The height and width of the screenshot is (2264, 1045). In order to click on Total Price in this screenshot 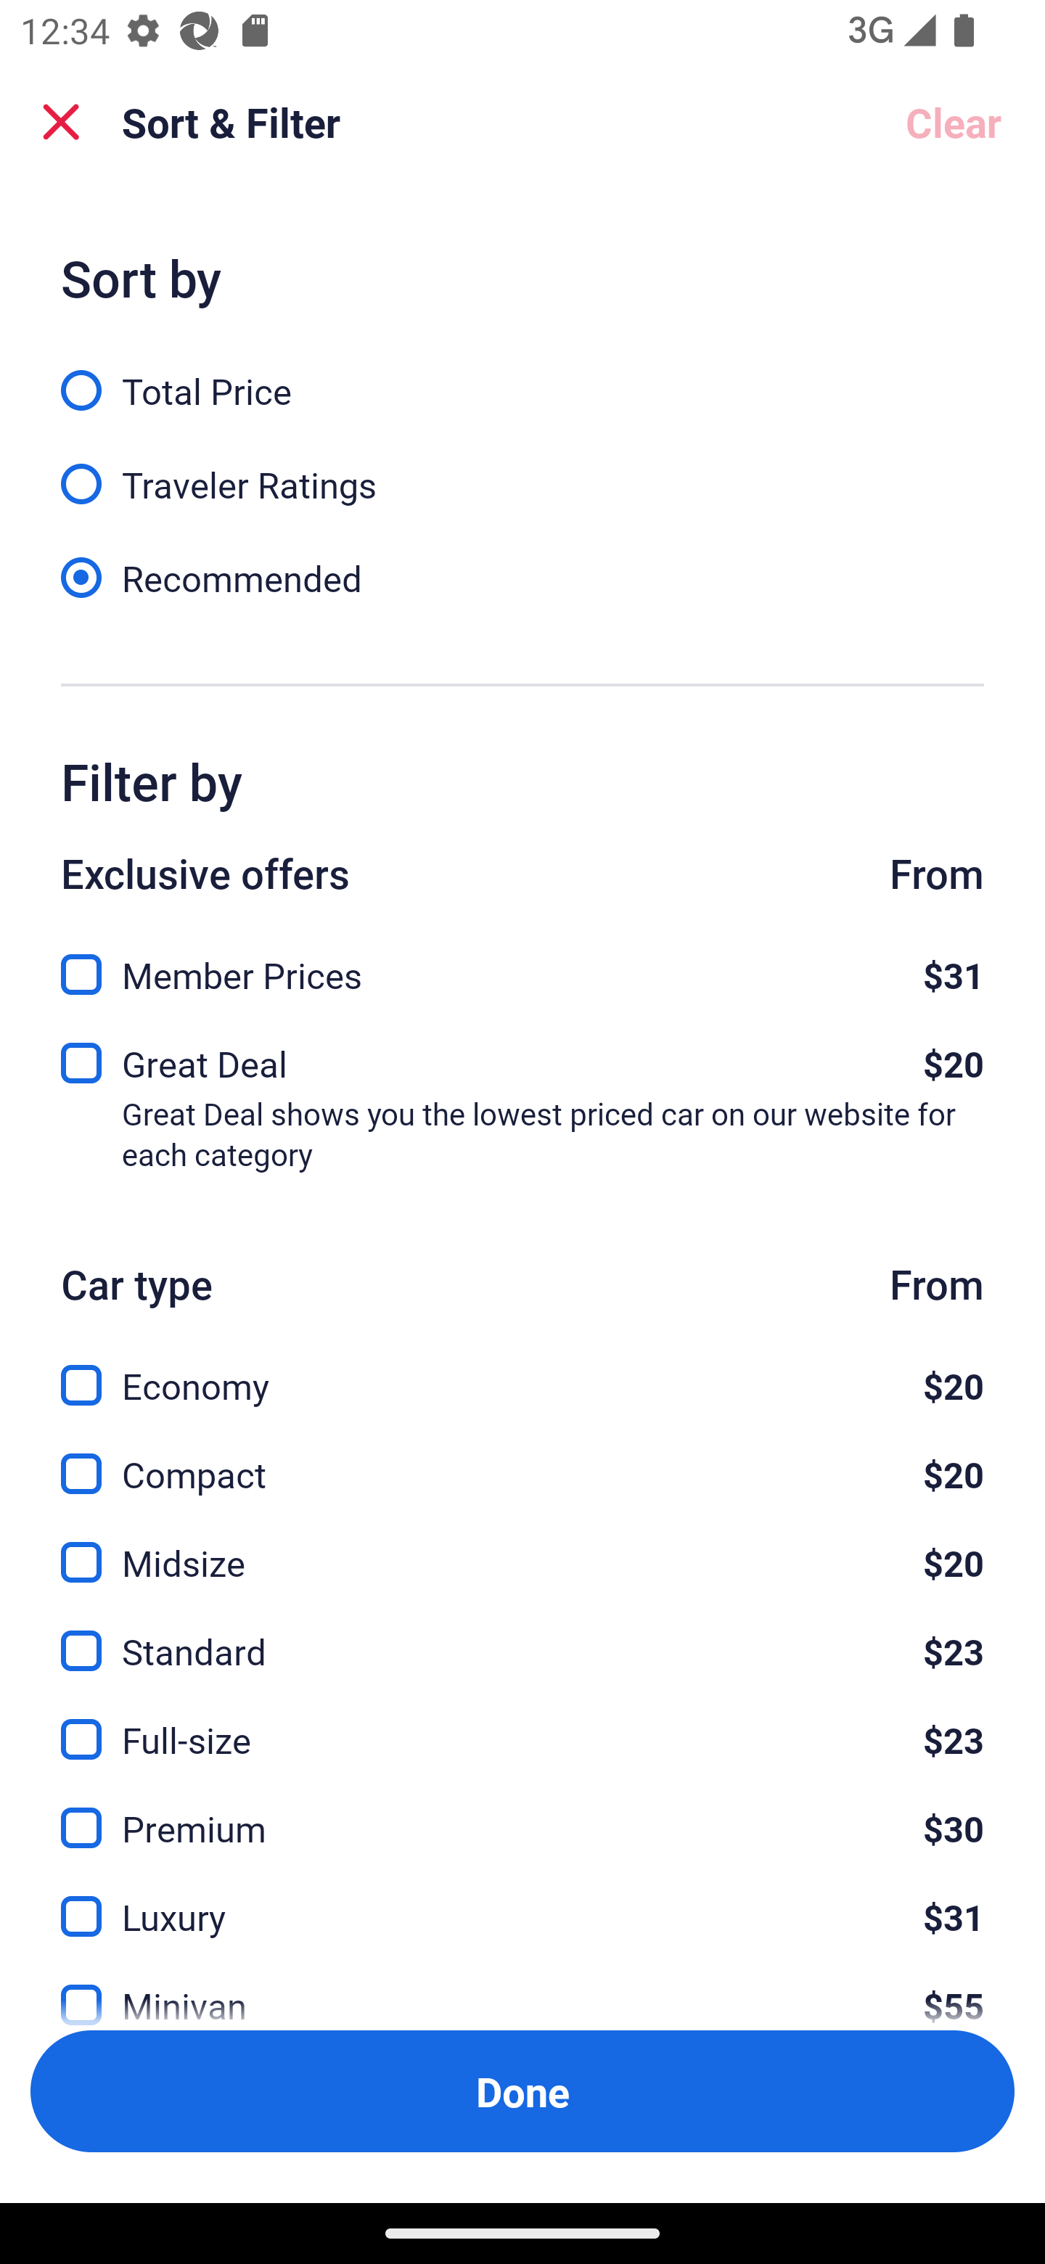, I will do `click(522, 374)`.